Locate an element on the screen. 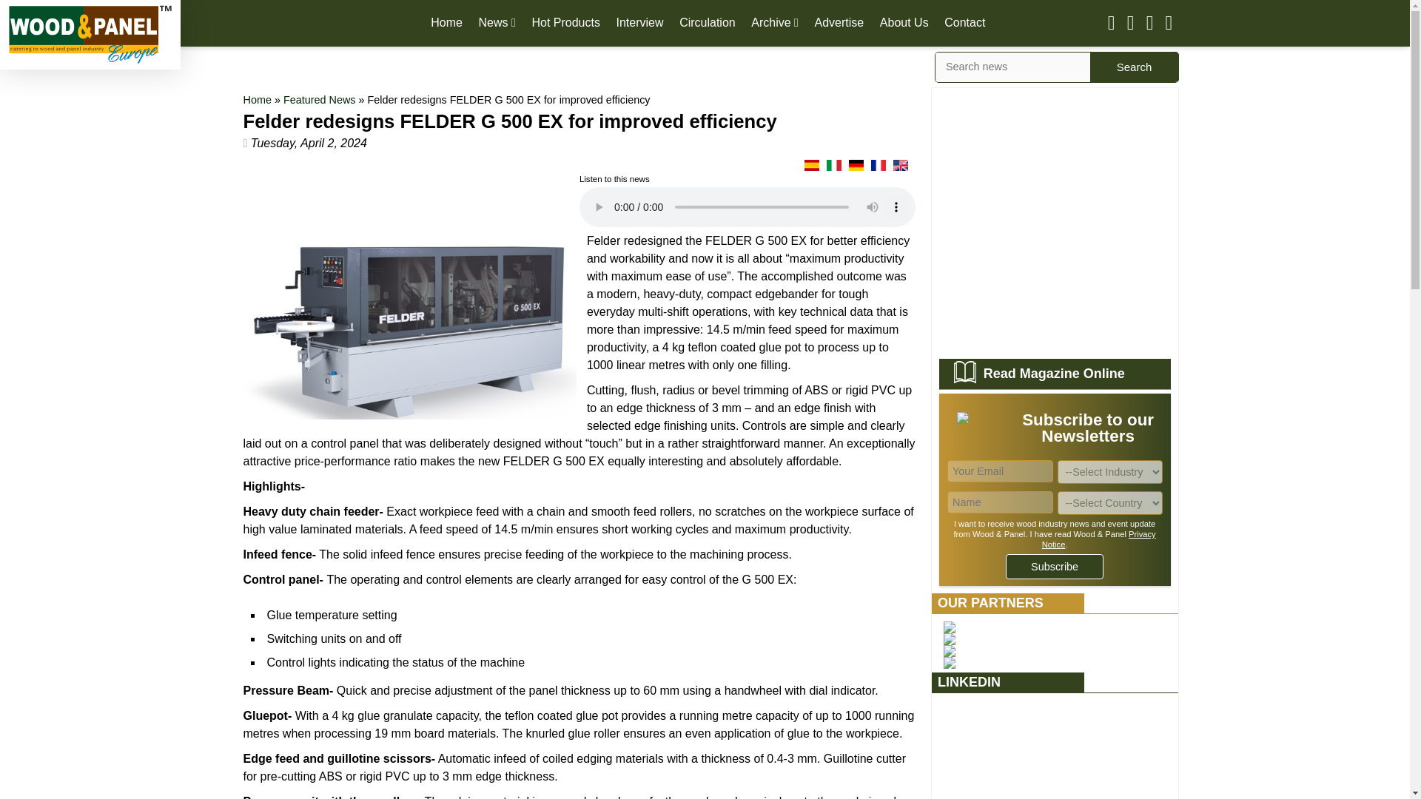  Circulation is located at coordinates (708, 22).